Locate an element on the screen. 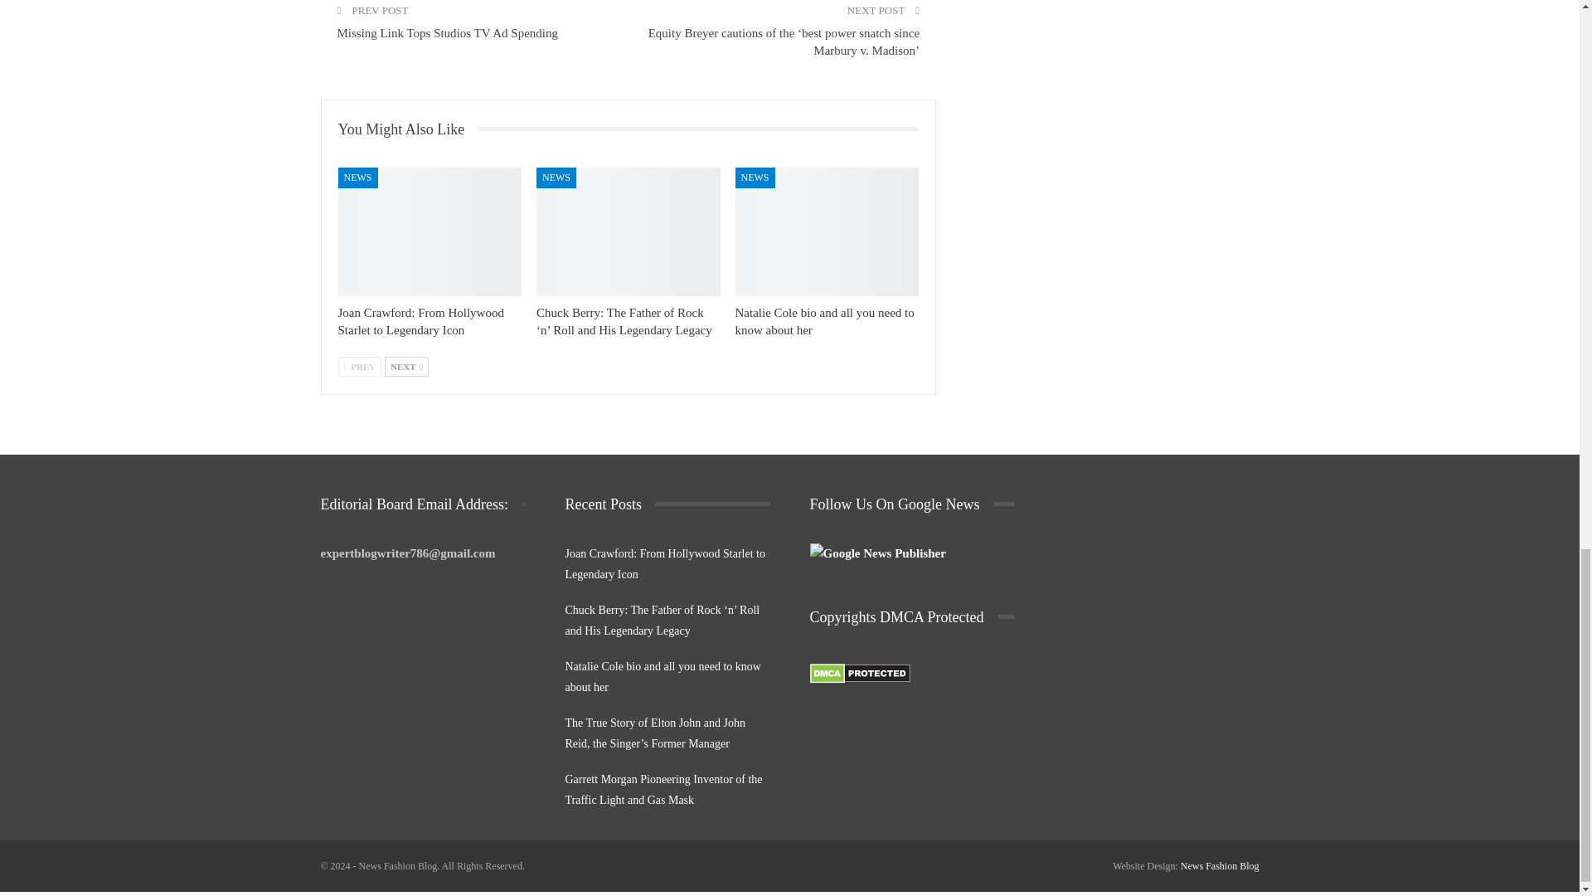 The width and height of the screenshot is (1592, 896). Natalie Cole bio and all you need to know about her is located at coordinates (828, 231).